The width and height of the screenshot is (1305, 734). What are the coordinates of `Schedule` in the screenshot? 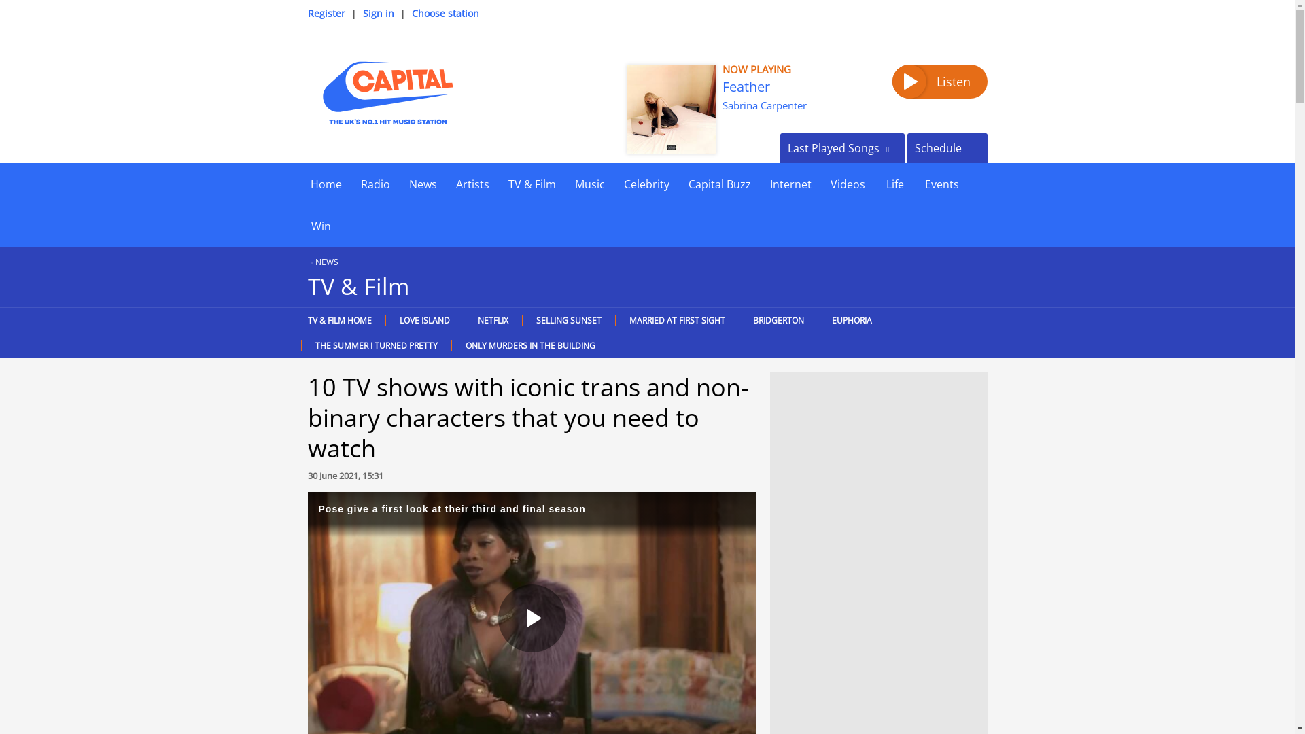 It's located at (946, 147).